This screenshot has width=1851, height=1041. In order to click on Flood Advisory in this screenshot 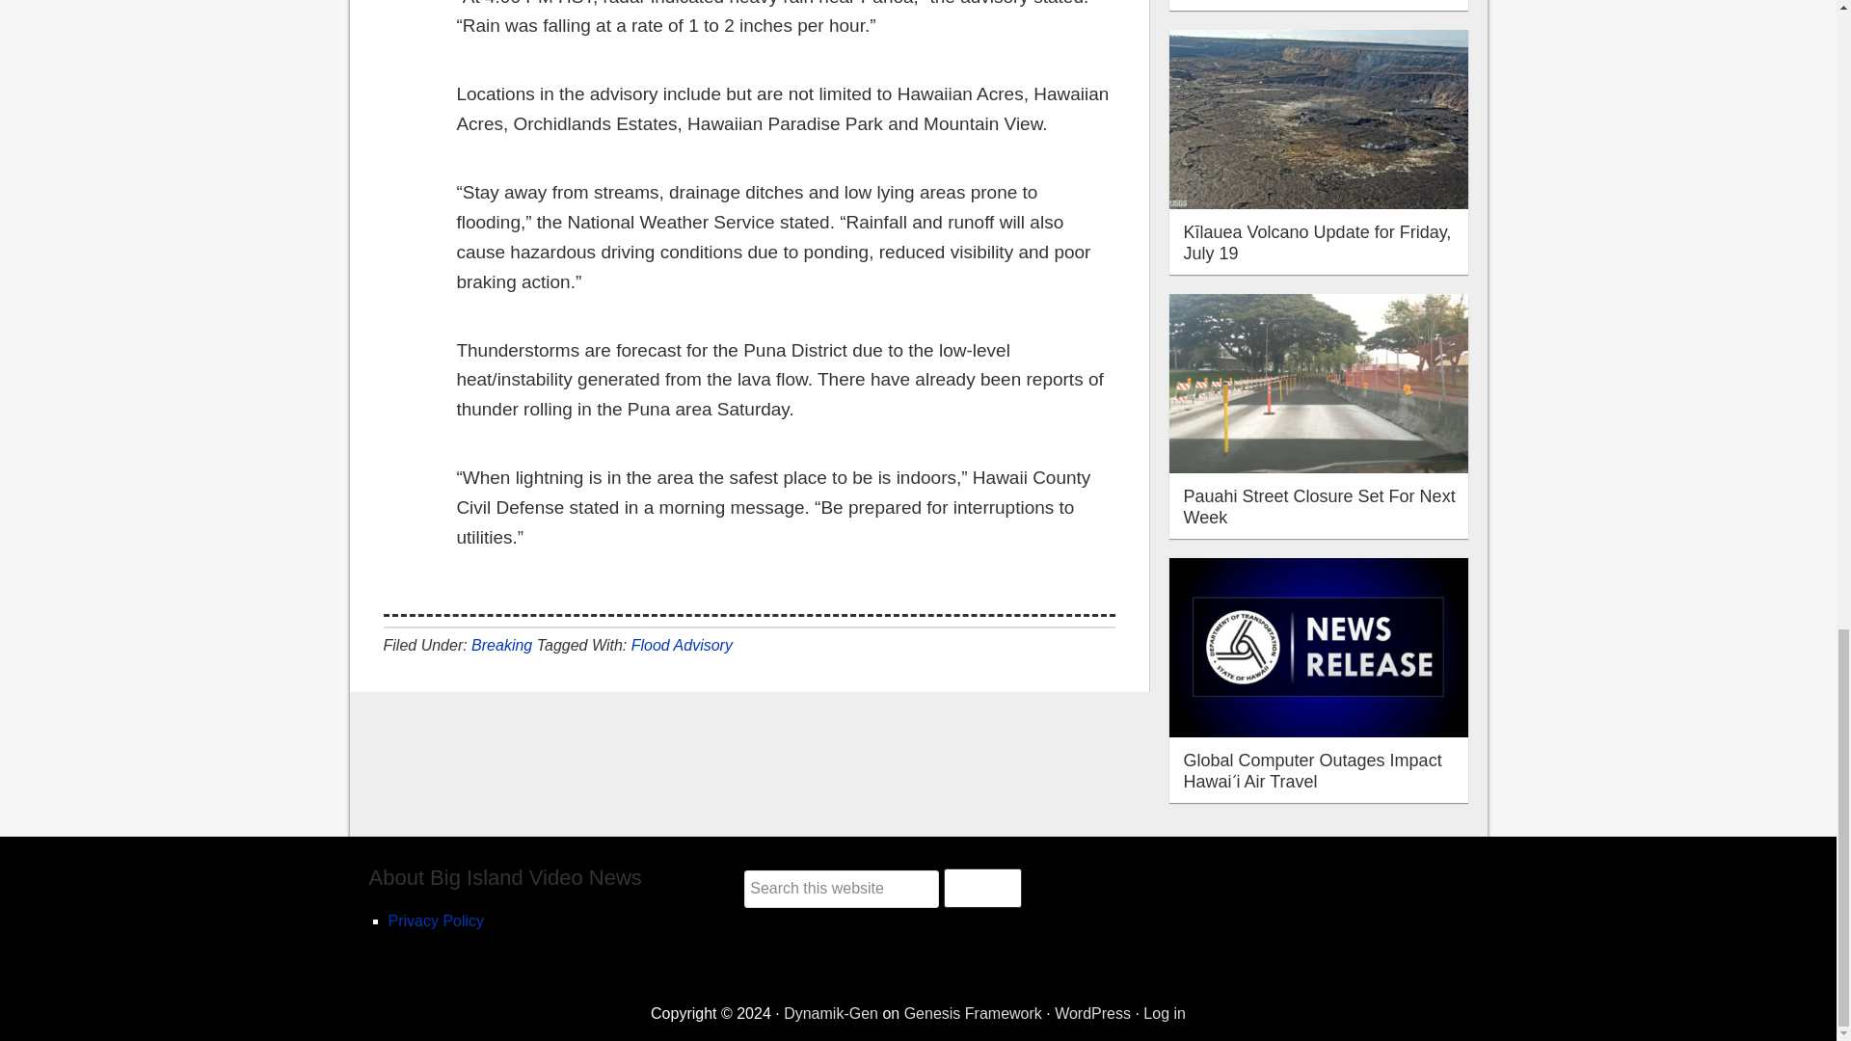, I will do `click(682, 645)`.